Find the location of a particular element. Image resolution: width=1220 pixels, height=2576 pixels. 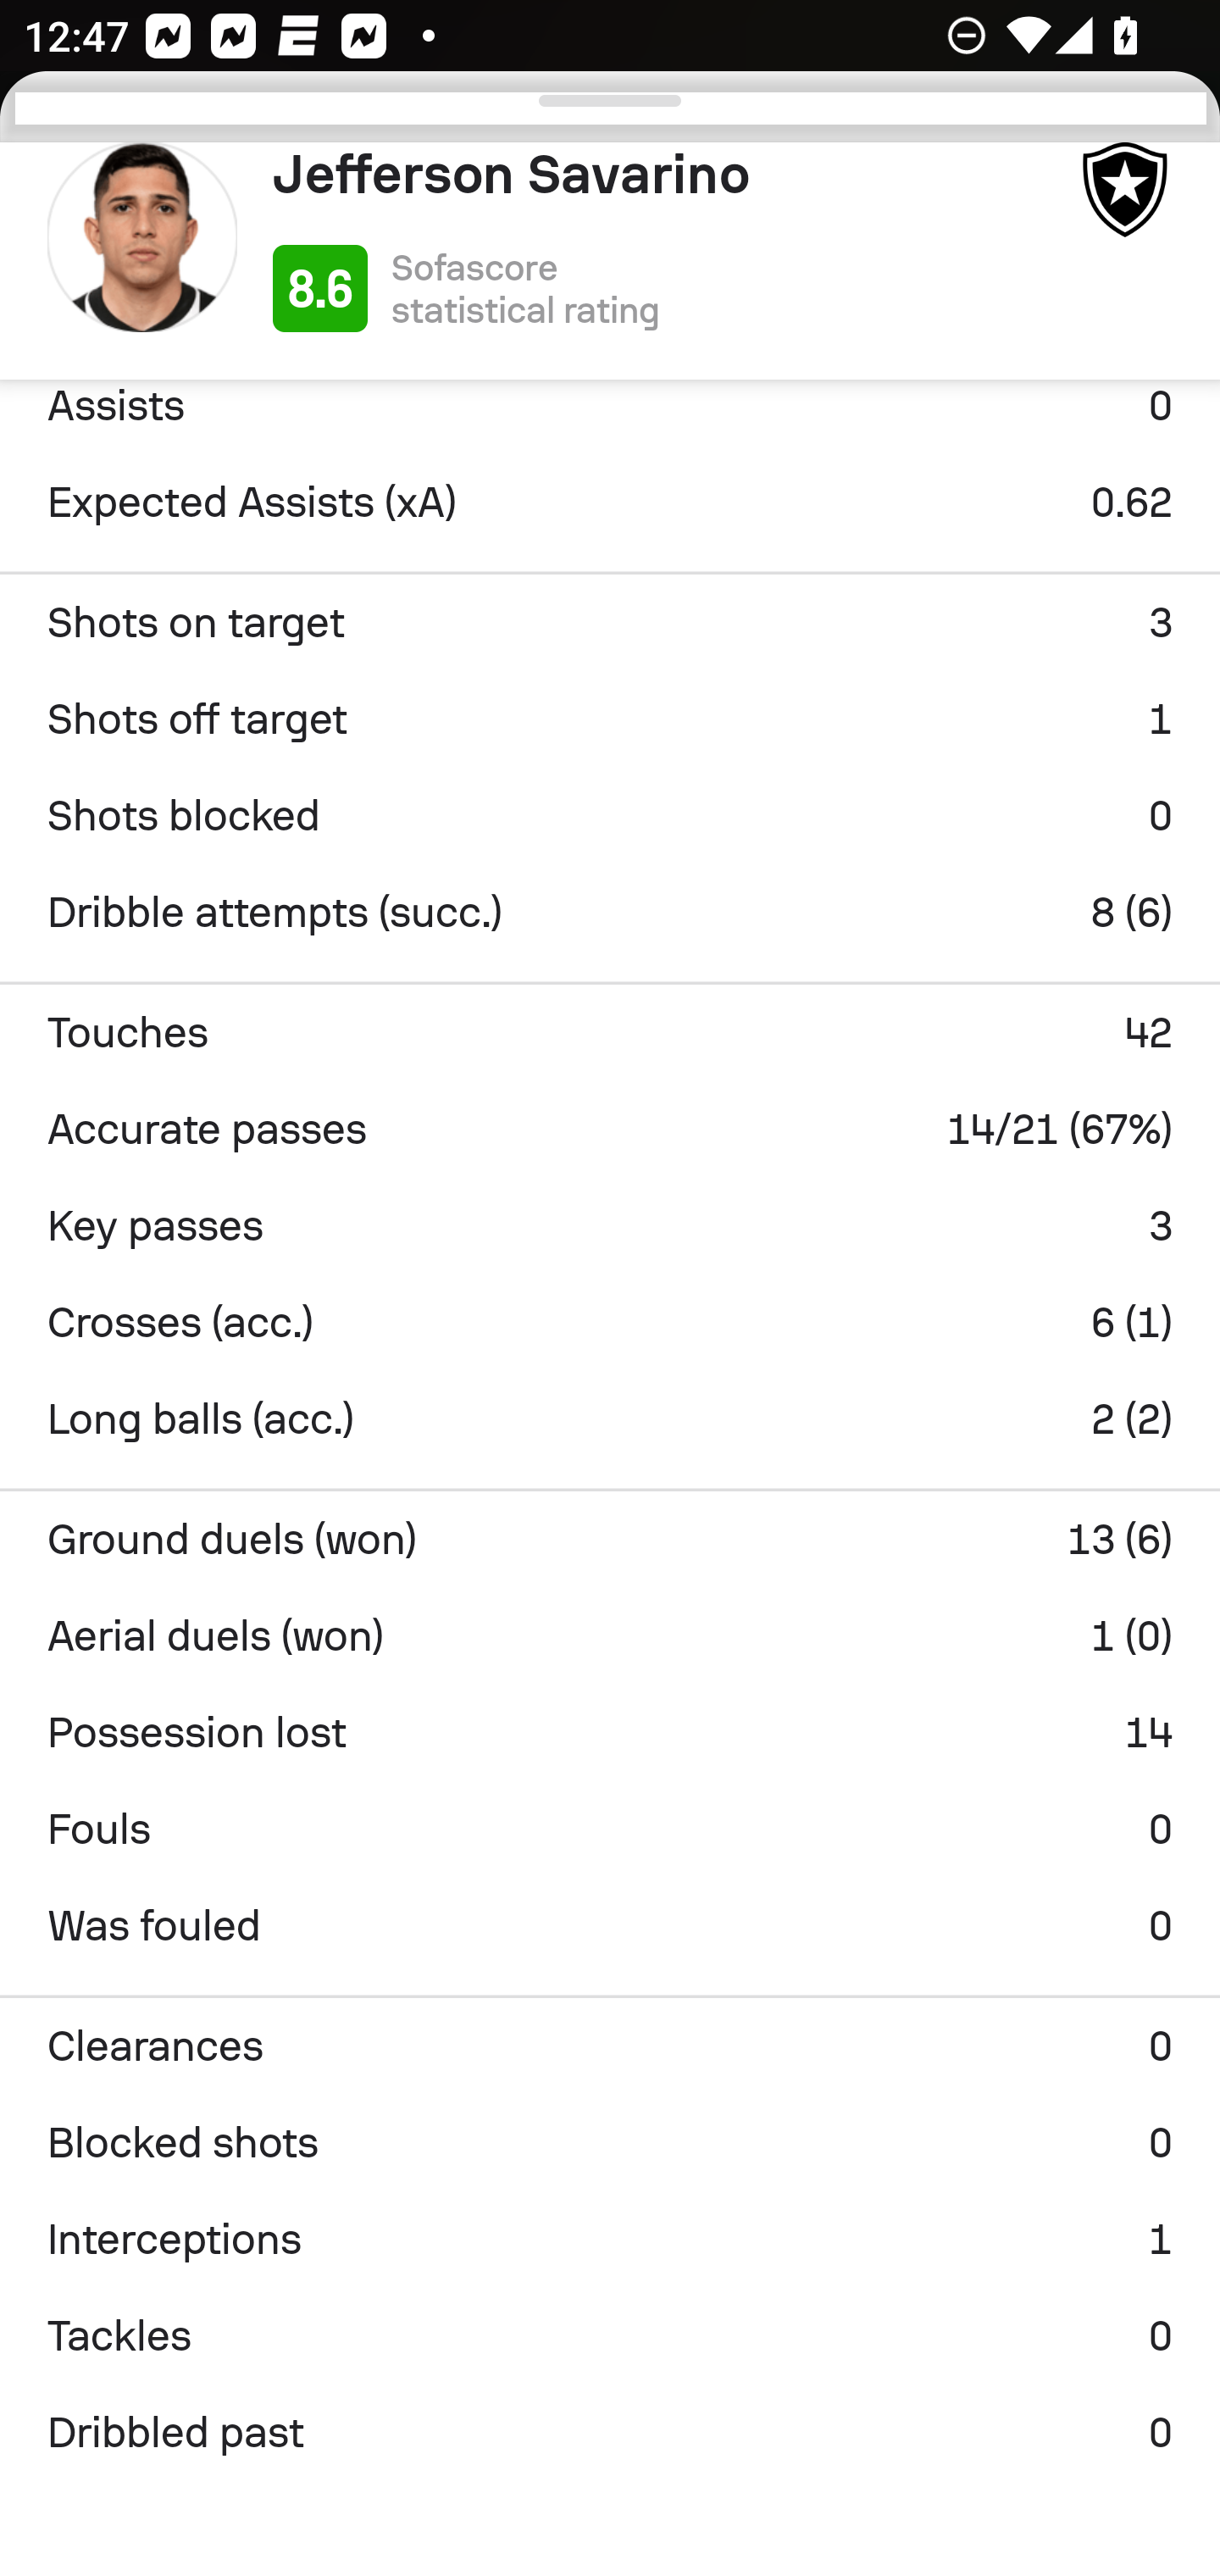

Crosses (acc.) 6 (1) is located at coordinates (610, 1322).